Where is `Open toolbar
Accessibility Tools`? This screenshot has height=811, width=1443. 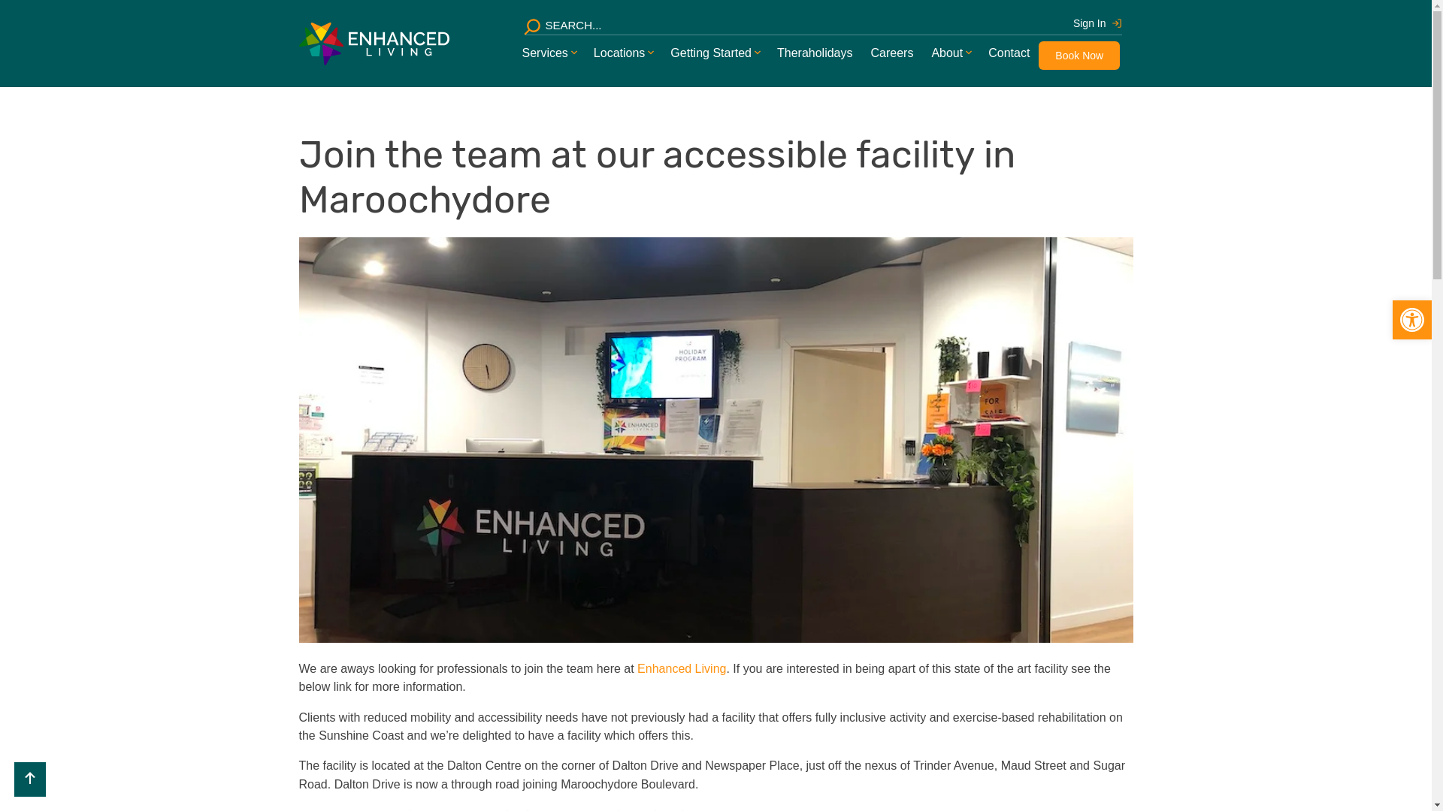 Open toolbar
Accessibility Tools is located at coordinates (1412, 320).